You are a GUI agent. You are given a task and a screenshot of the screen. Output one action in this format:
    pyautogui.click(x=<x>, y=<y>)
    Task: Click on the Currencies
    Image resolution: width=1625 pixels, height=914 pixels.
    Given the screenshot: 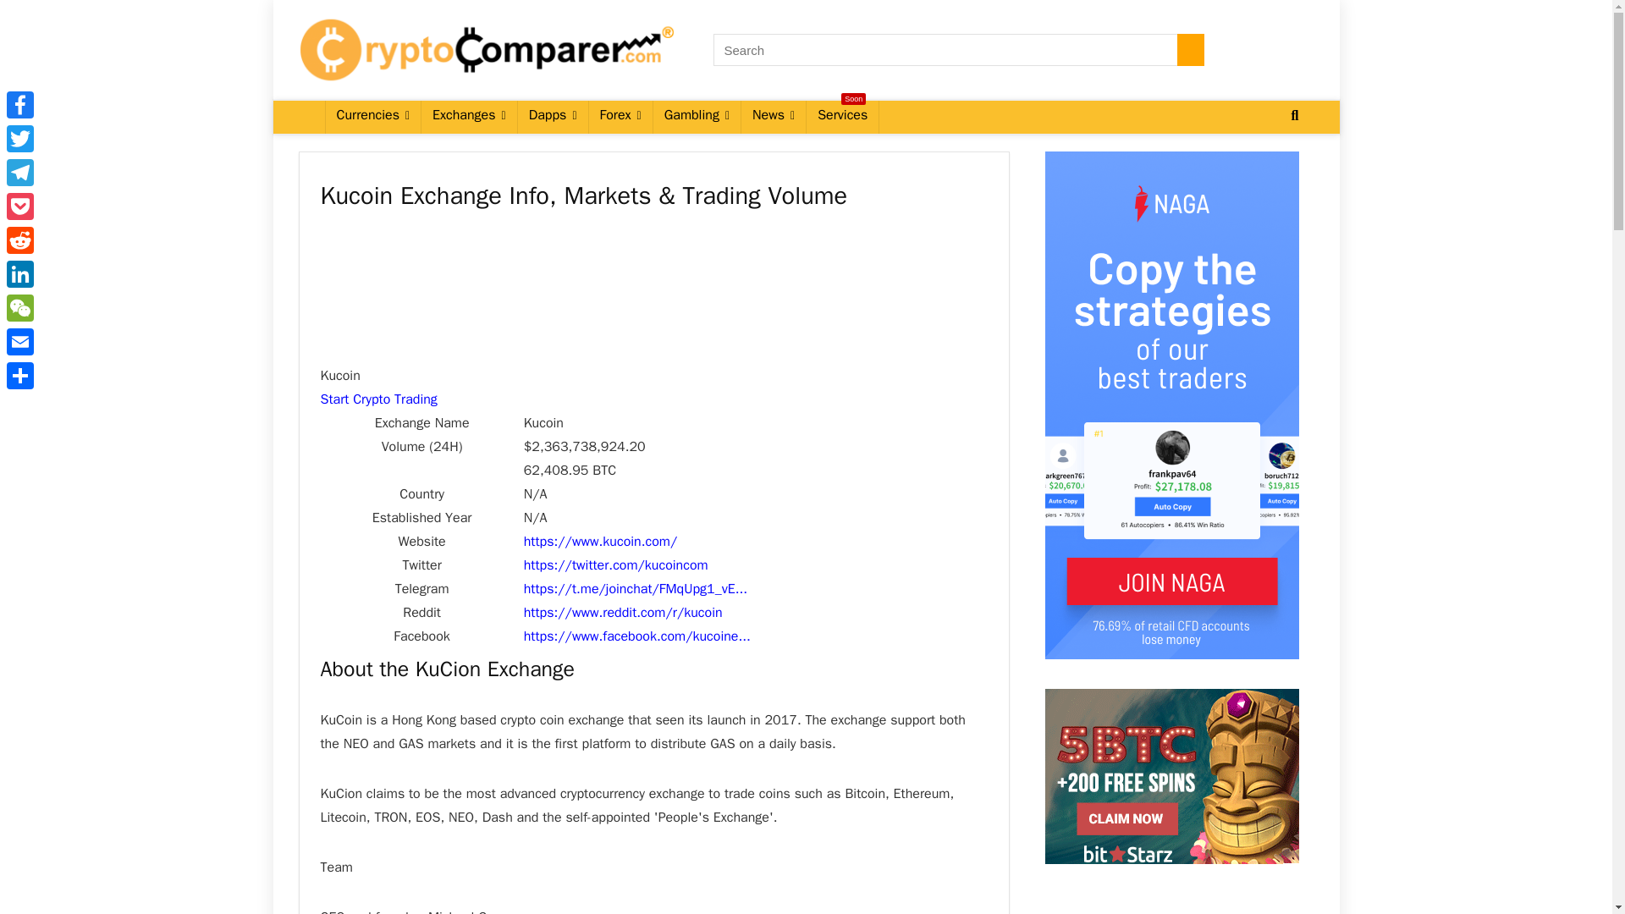 What is the action you would take?
    pyautogui.click(x=372, y=116)
    